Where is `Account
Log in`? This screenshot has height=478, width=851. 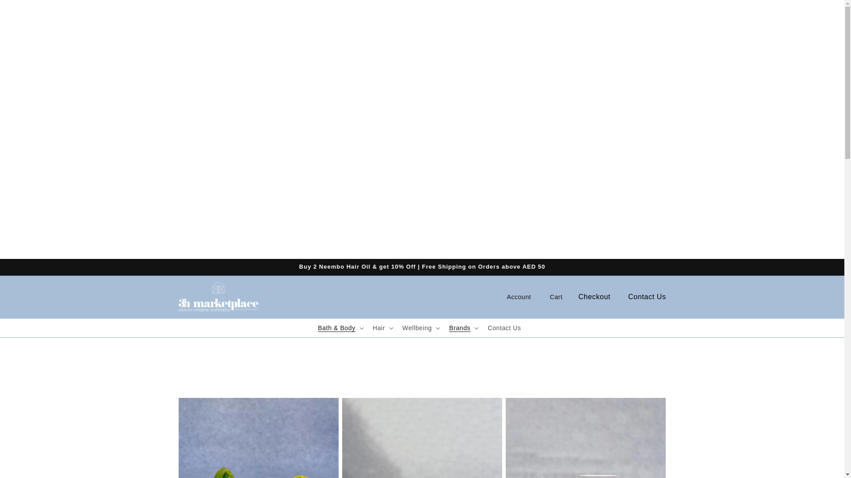
Account
Log in is located at coordinates (519, 297).